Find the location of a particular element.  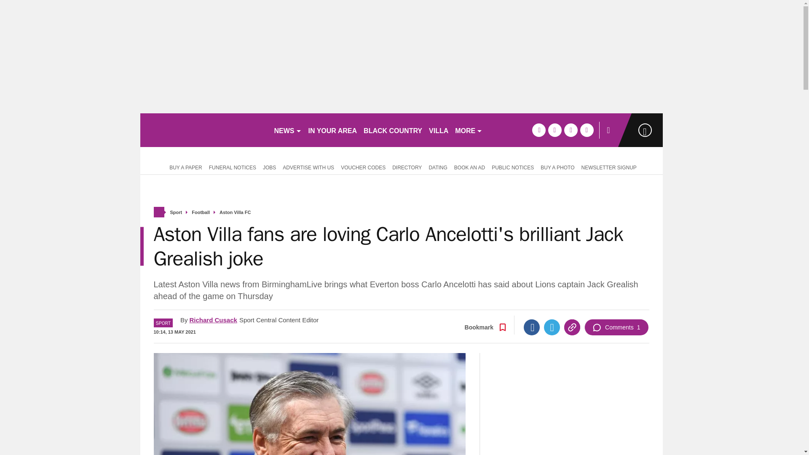

tiktok is located at coordinates (571, 130).